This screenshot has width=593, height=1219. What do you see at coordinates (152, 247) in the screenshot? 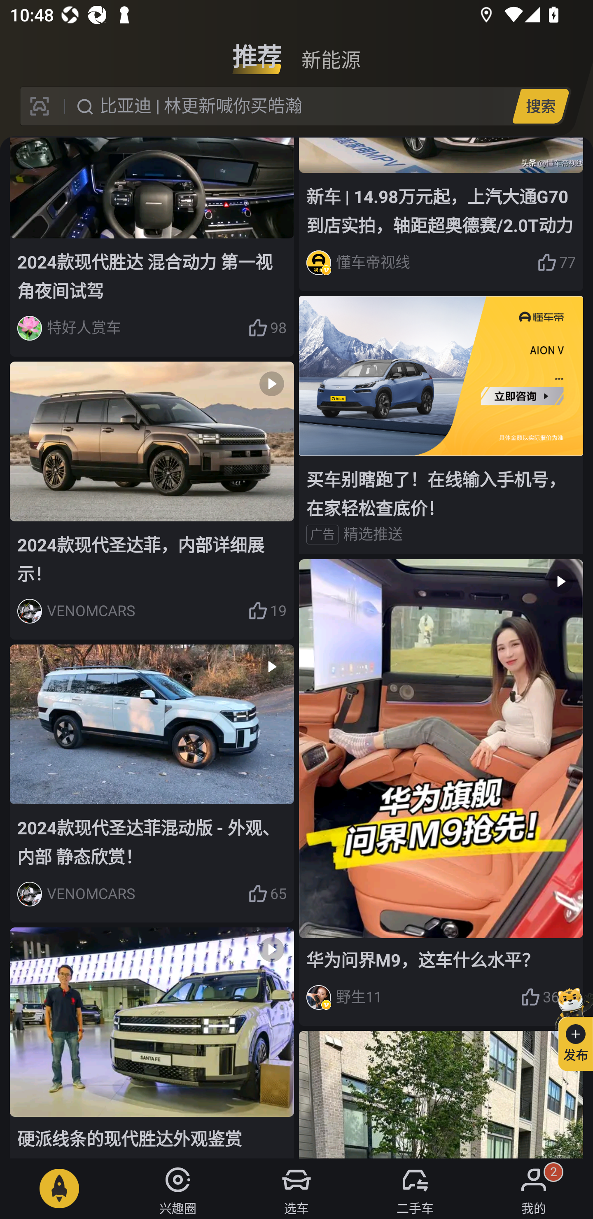
I see `2024款现代胜达 混合动力 第一视角夜间试驾 特好人赏车 98` at bounding box center [152, 247].